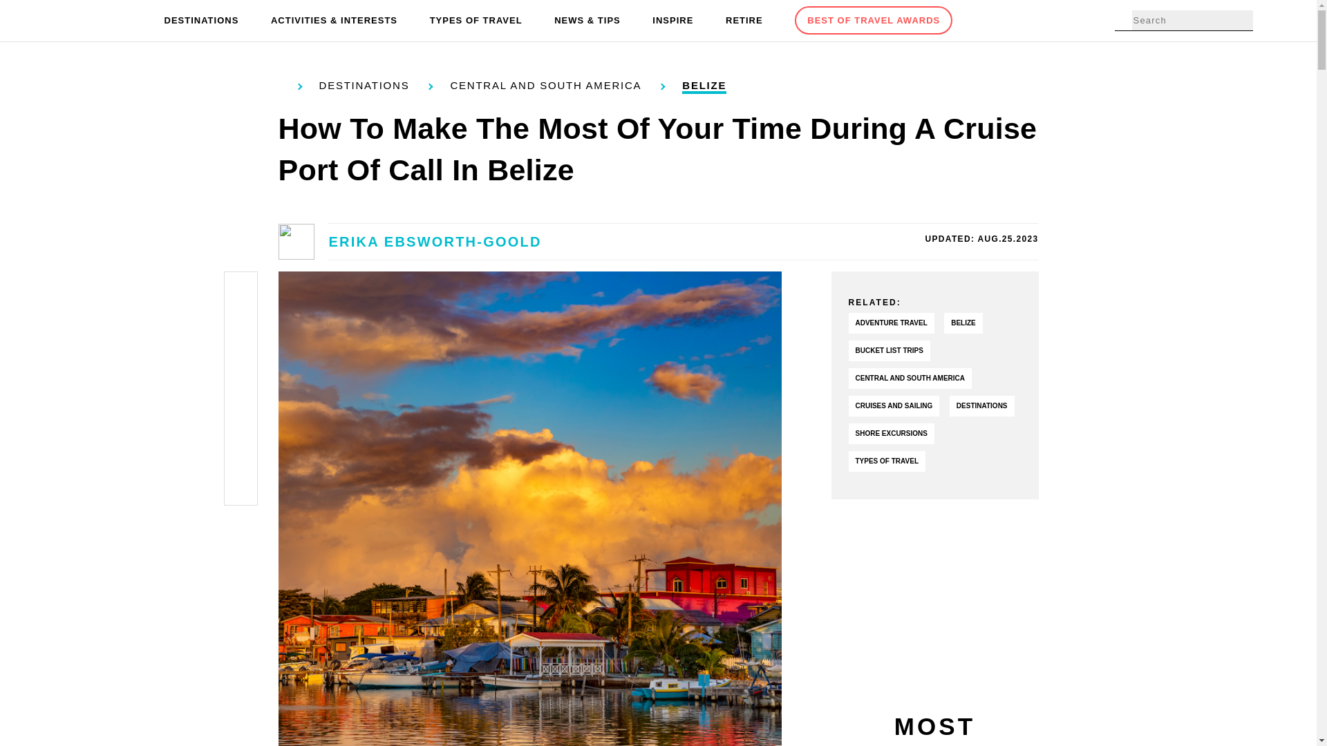 Image resolution: width=1327 pixels, height=746 pixels. I want to click on Email, so click(241, 486).